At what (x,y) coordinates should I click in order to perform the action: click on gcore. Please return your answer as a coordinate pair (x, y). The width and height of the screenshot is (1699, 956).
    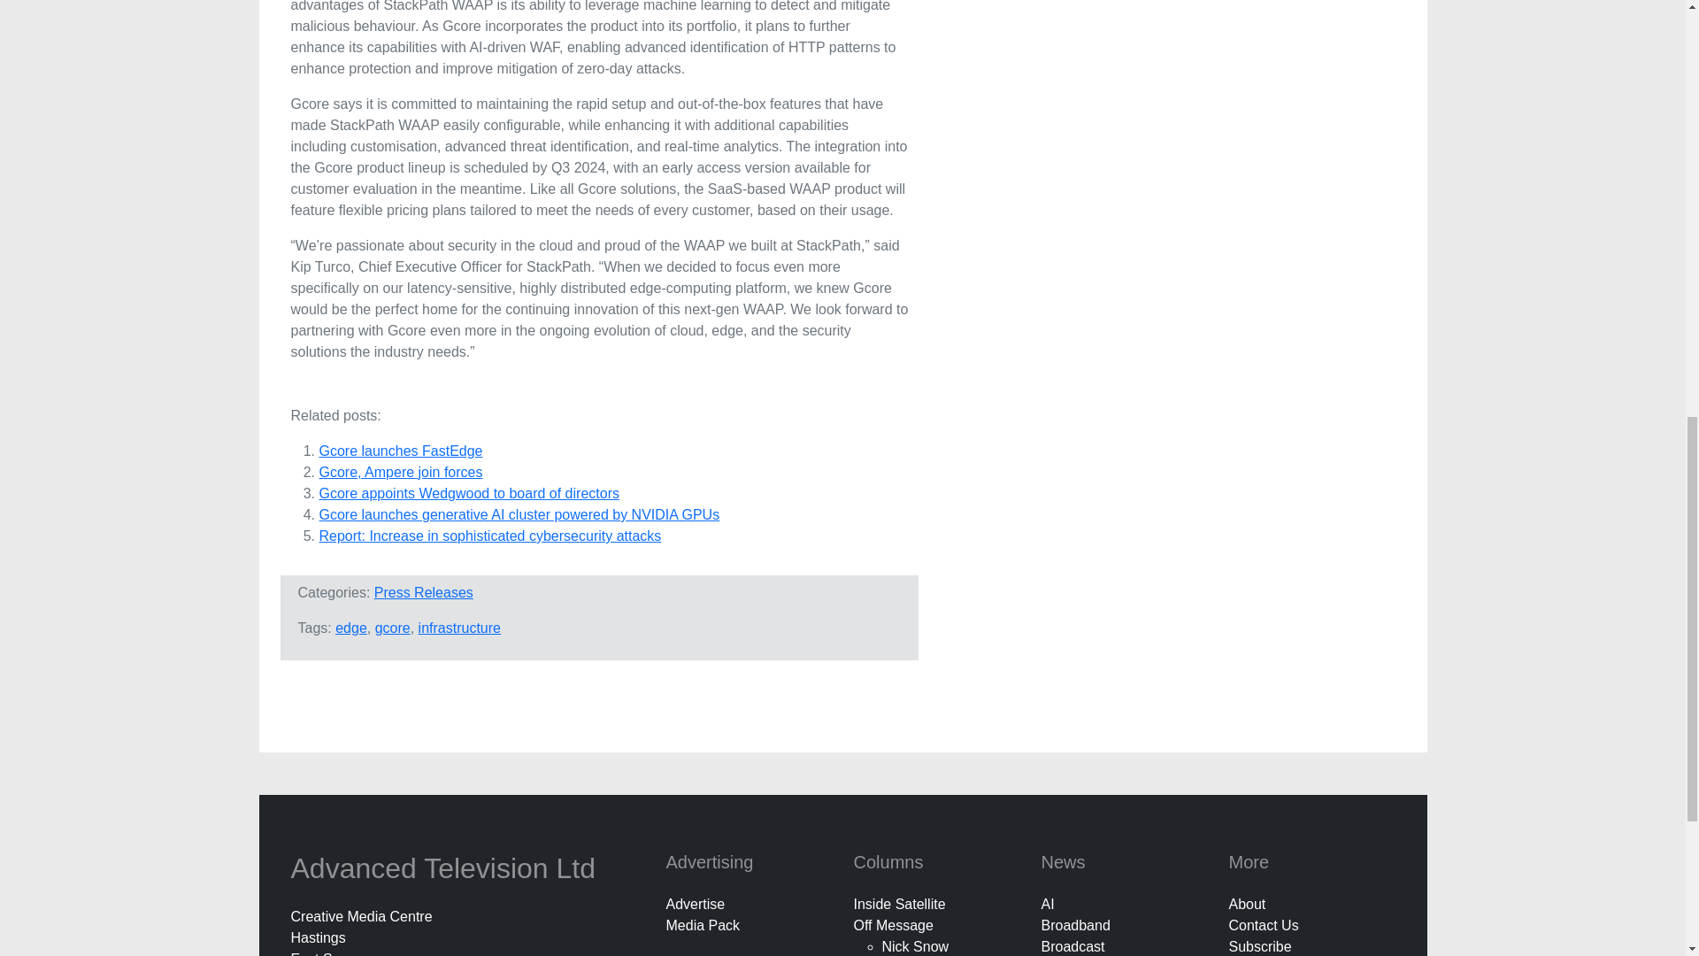
    Looking at the image, I should click on (393, 628).